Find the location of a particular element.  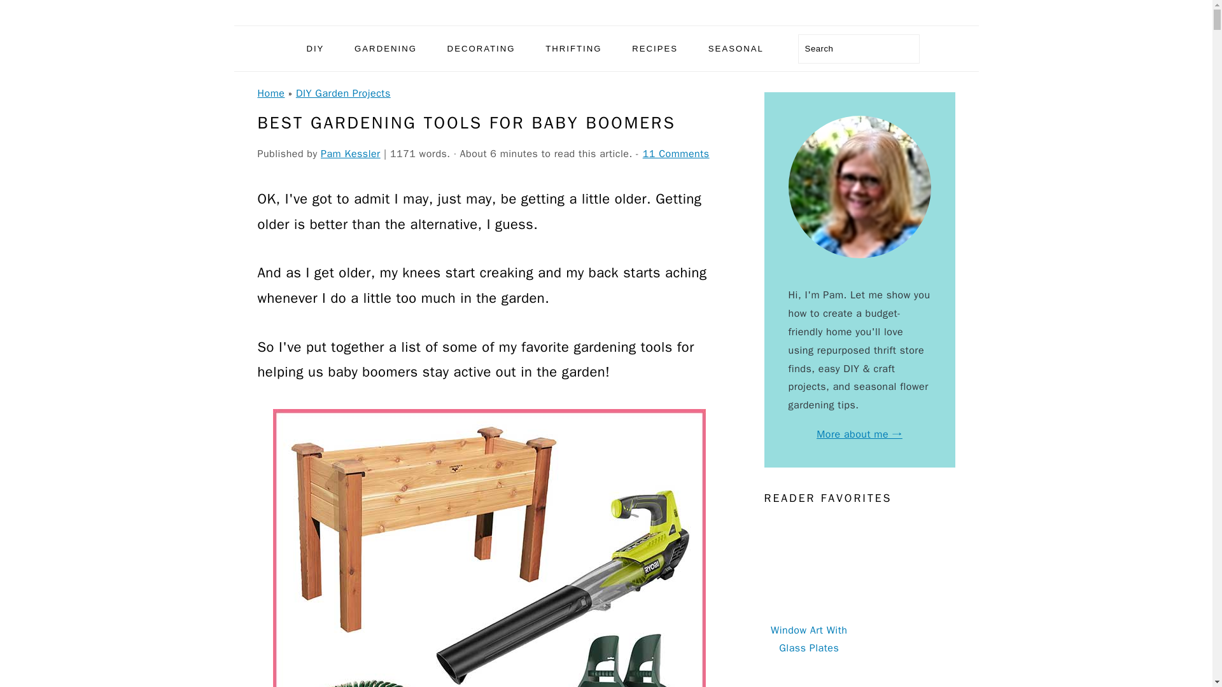

SEASONAL is located at coordinates (736, 48).